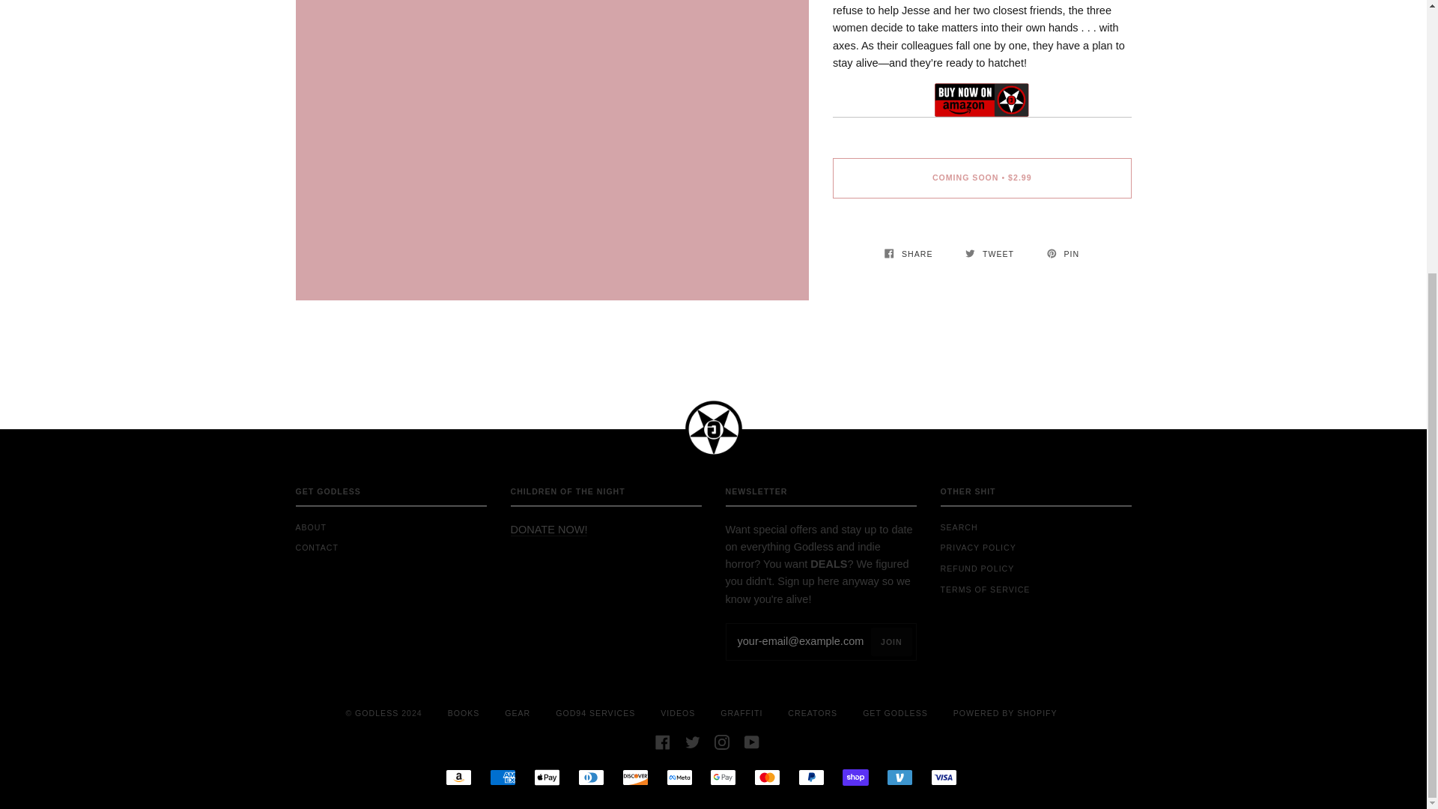 Image resolution: width=1438 pixels, height=809 pixels. I want to click on Instagram, so click(722, 741).